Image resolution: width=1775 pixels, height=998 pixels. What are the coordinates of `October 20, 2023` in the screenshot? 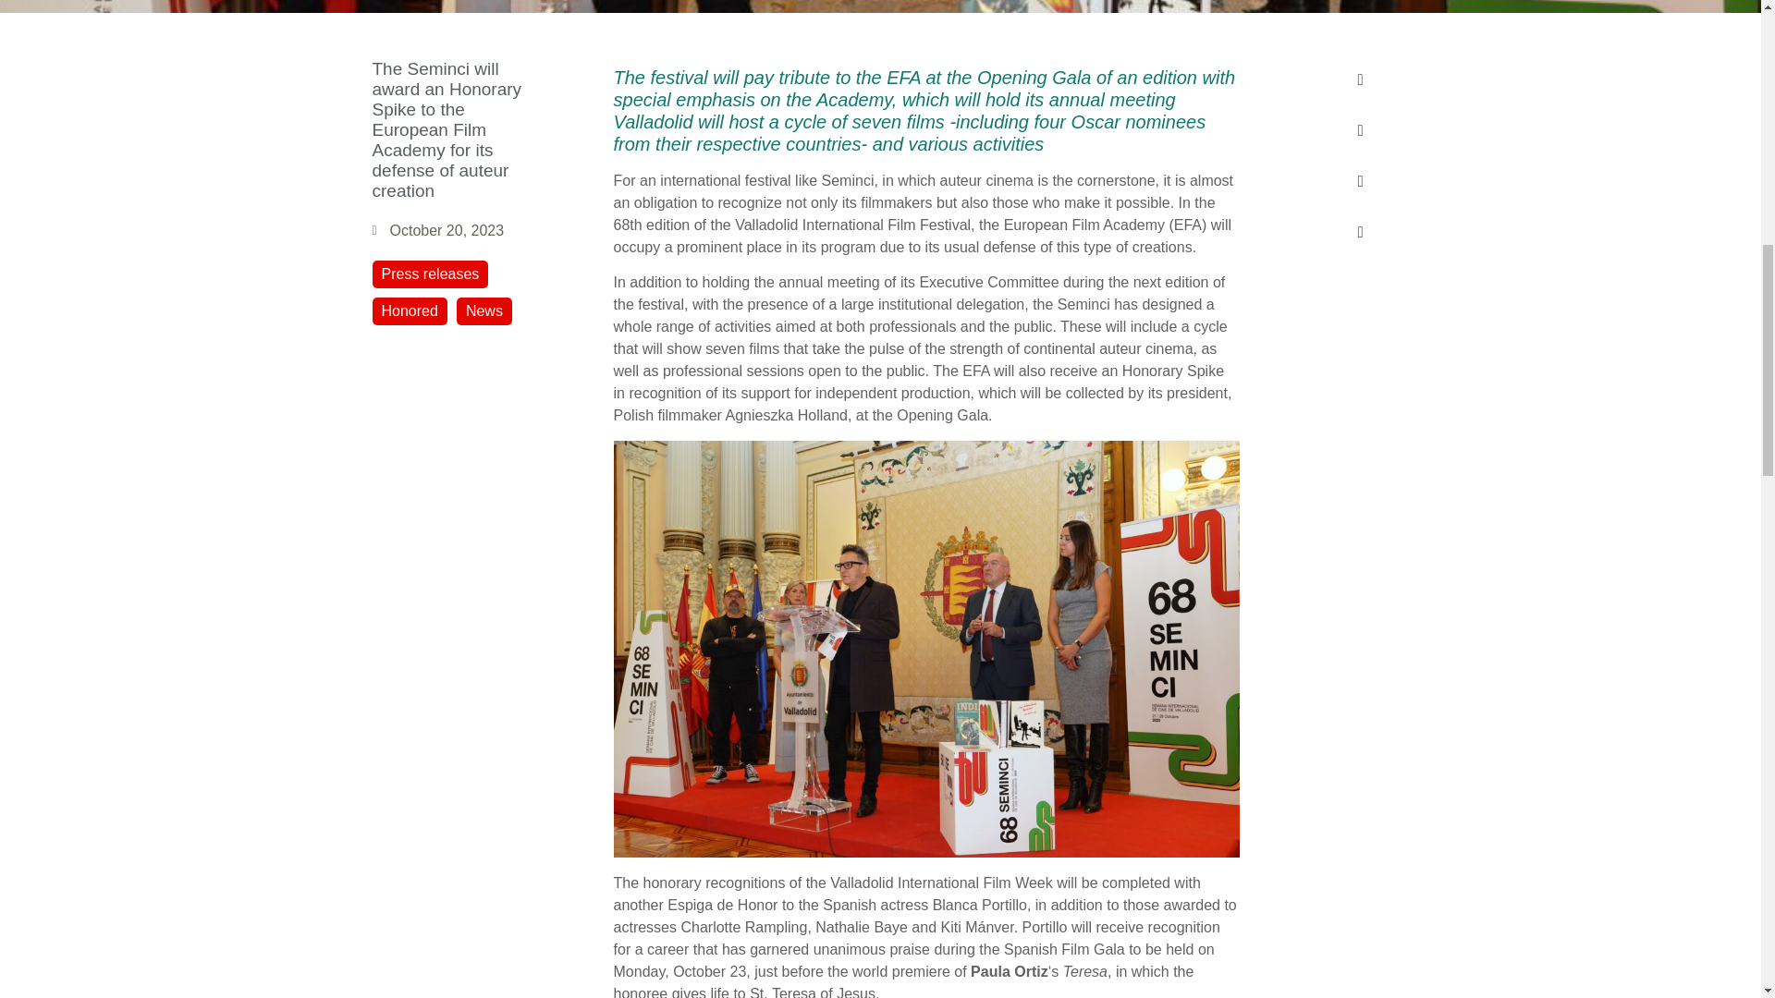 It's located at (437, 231).